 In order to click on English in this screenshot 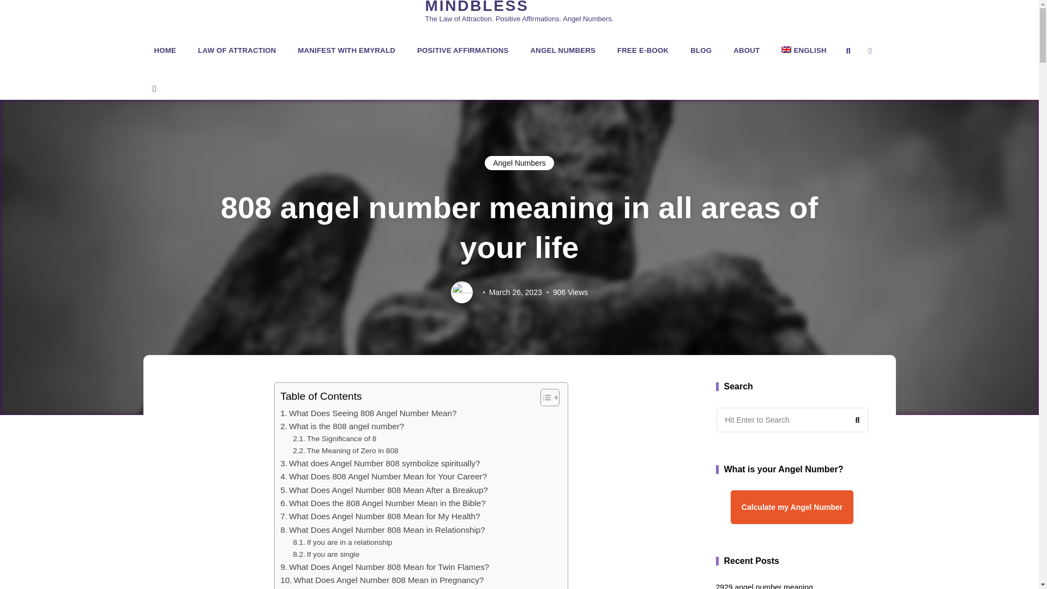, I will do `click(804, 50)`.